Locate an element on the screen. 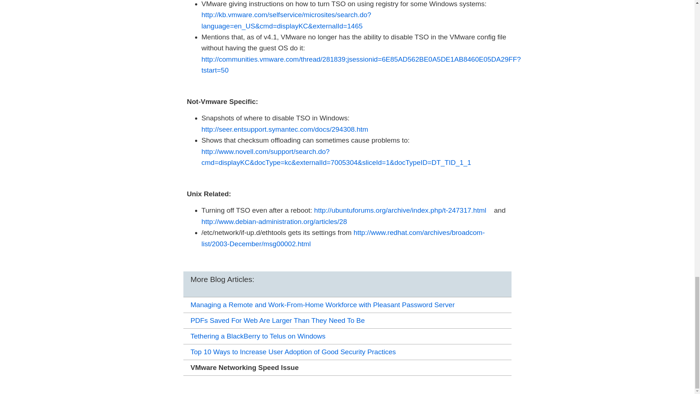 The image size is (700, 394). PDFs Saved For Web Are Larger Than They Need To Be is located at coordinates (347, 320).